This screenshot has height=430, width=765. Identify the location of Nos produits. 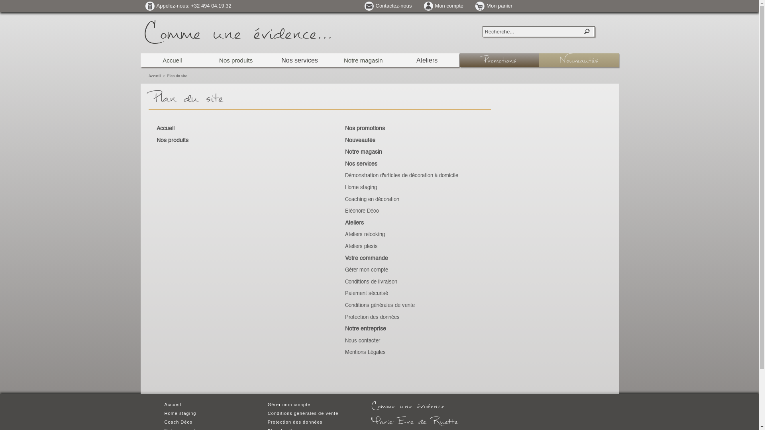
(172, 141).